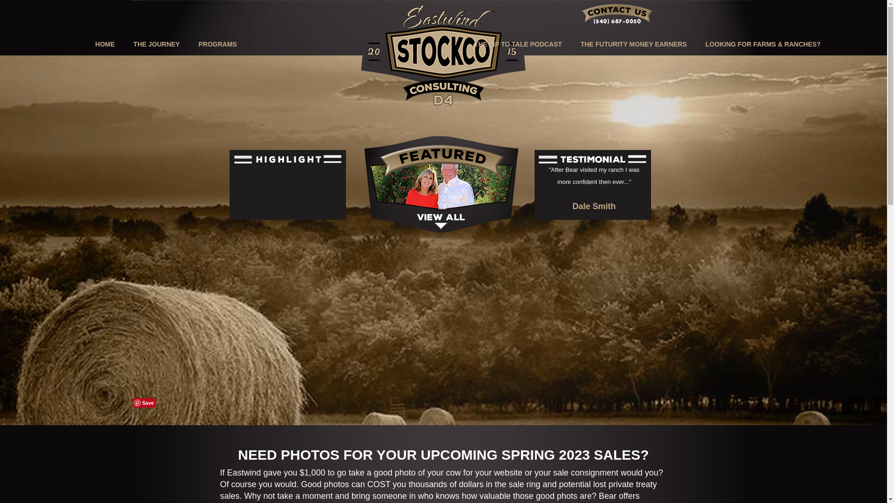 This screenshot has width=894, height=503. I want to click on THE TIP TO TALE PODCAST, so click(518, 37).